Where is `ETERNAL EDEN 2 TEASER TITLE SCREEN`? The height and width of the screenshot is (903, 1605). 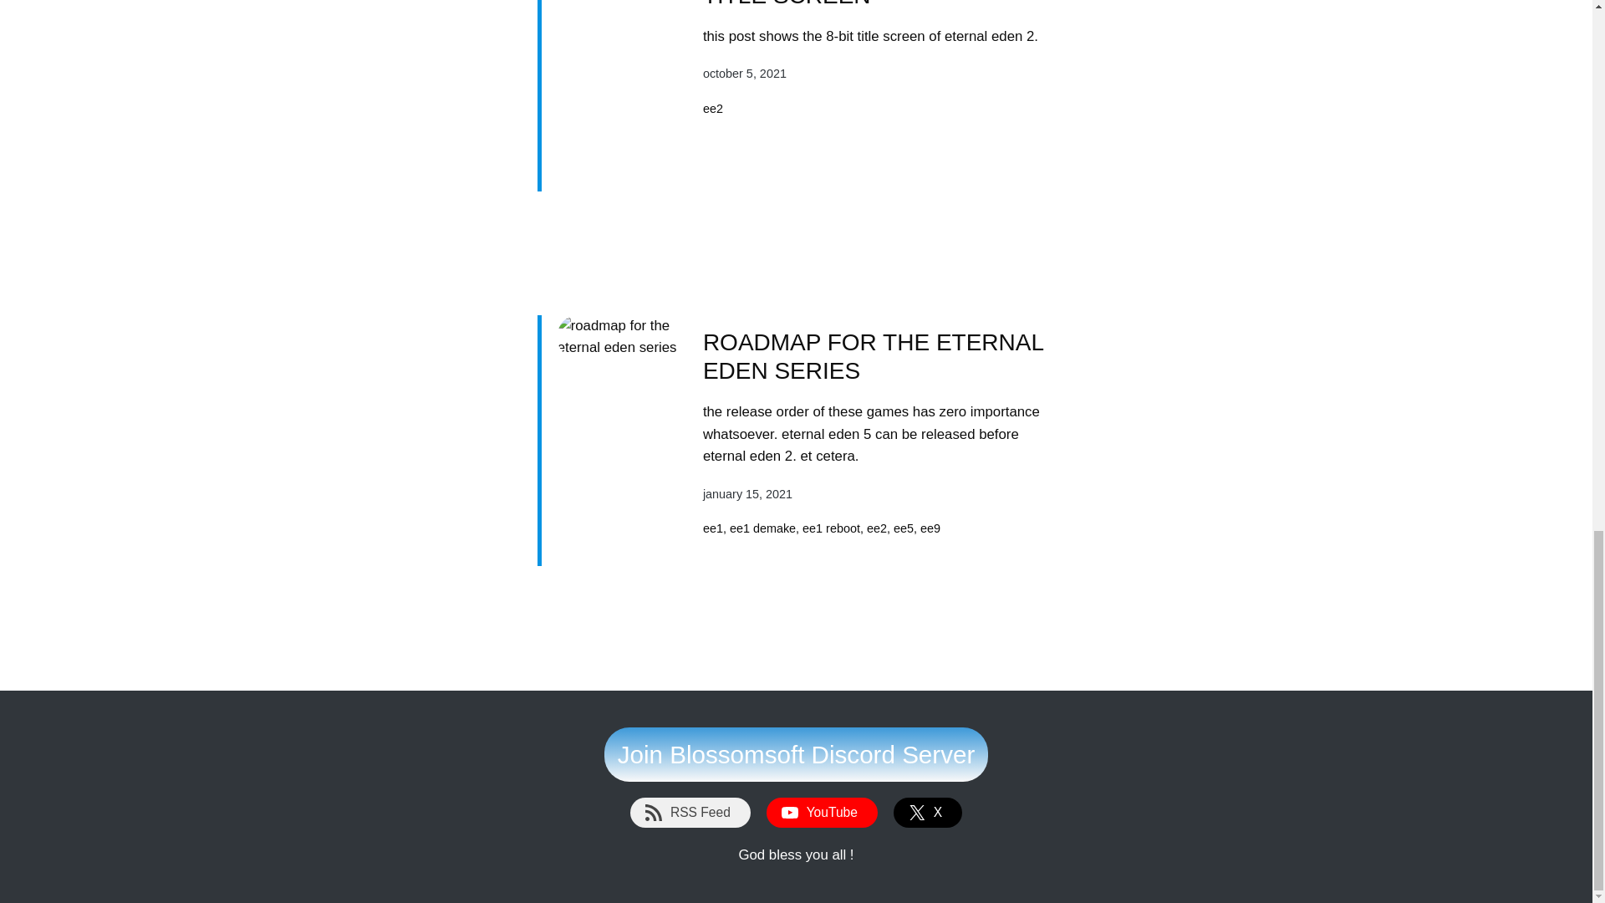
ETERNAL EDEN 2 TEASER TITLE SCREEN is located at coordinates (879, 5).